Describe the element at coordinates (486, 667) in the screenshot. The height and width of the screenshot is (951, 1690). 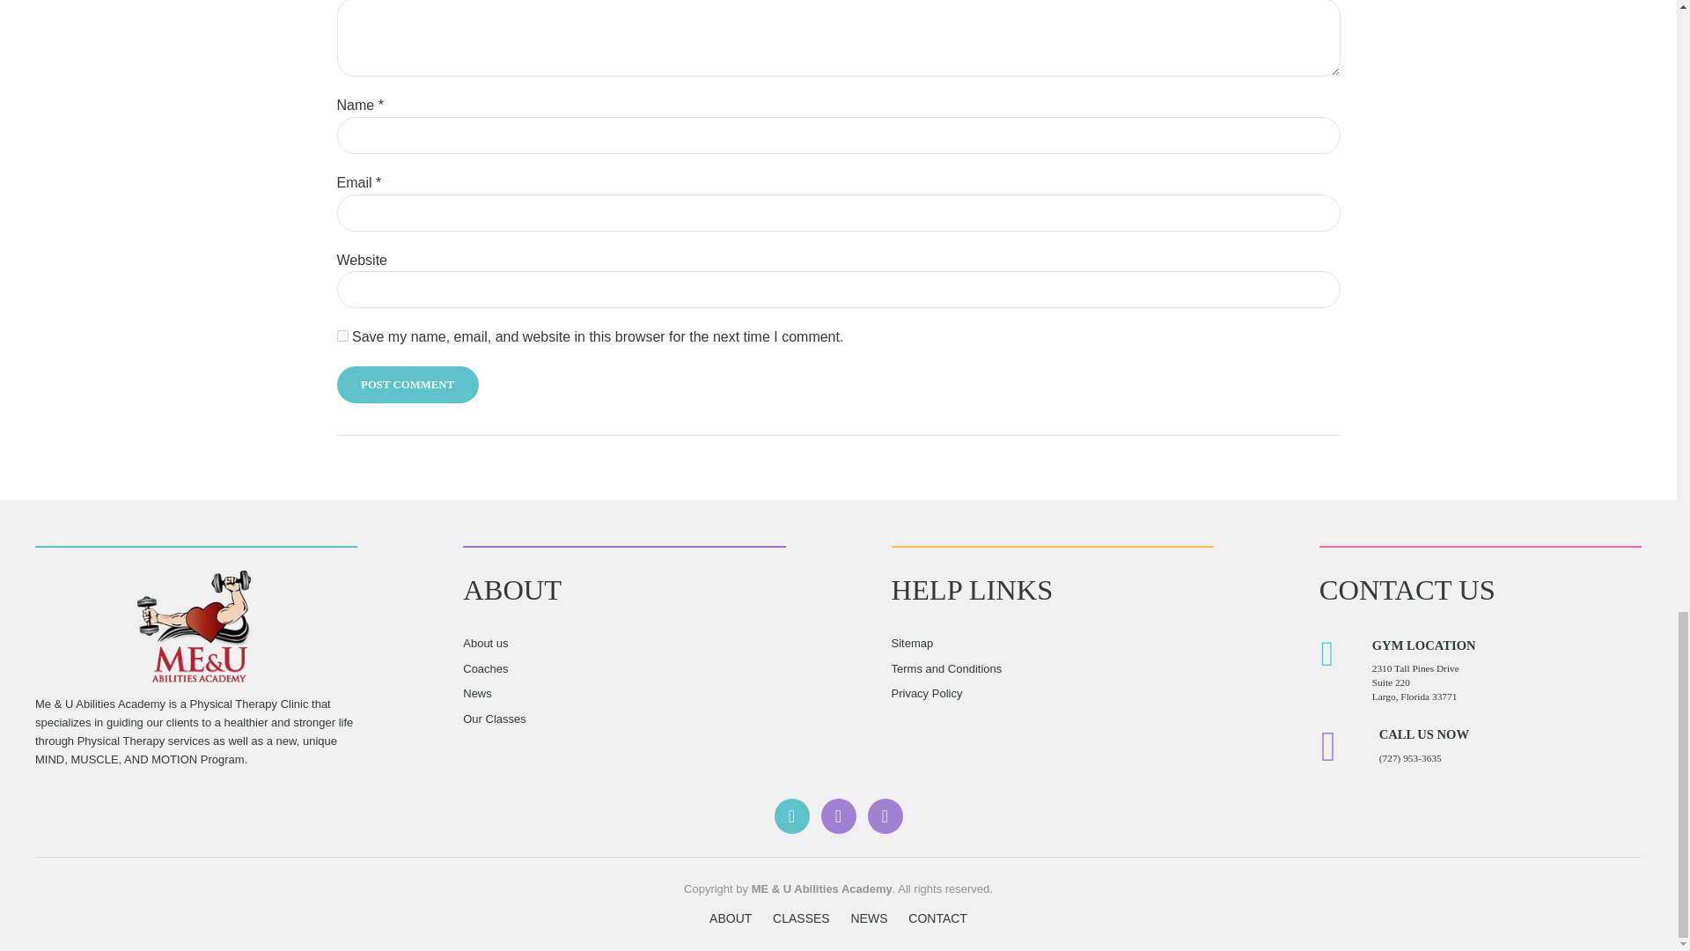
I see `Coaches` at that location.